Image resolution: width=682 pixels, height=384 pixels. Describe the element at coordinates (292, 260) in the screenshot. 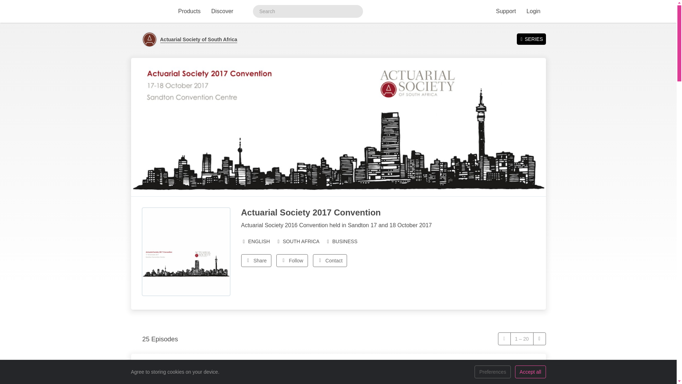

I see `Follow` at that location.